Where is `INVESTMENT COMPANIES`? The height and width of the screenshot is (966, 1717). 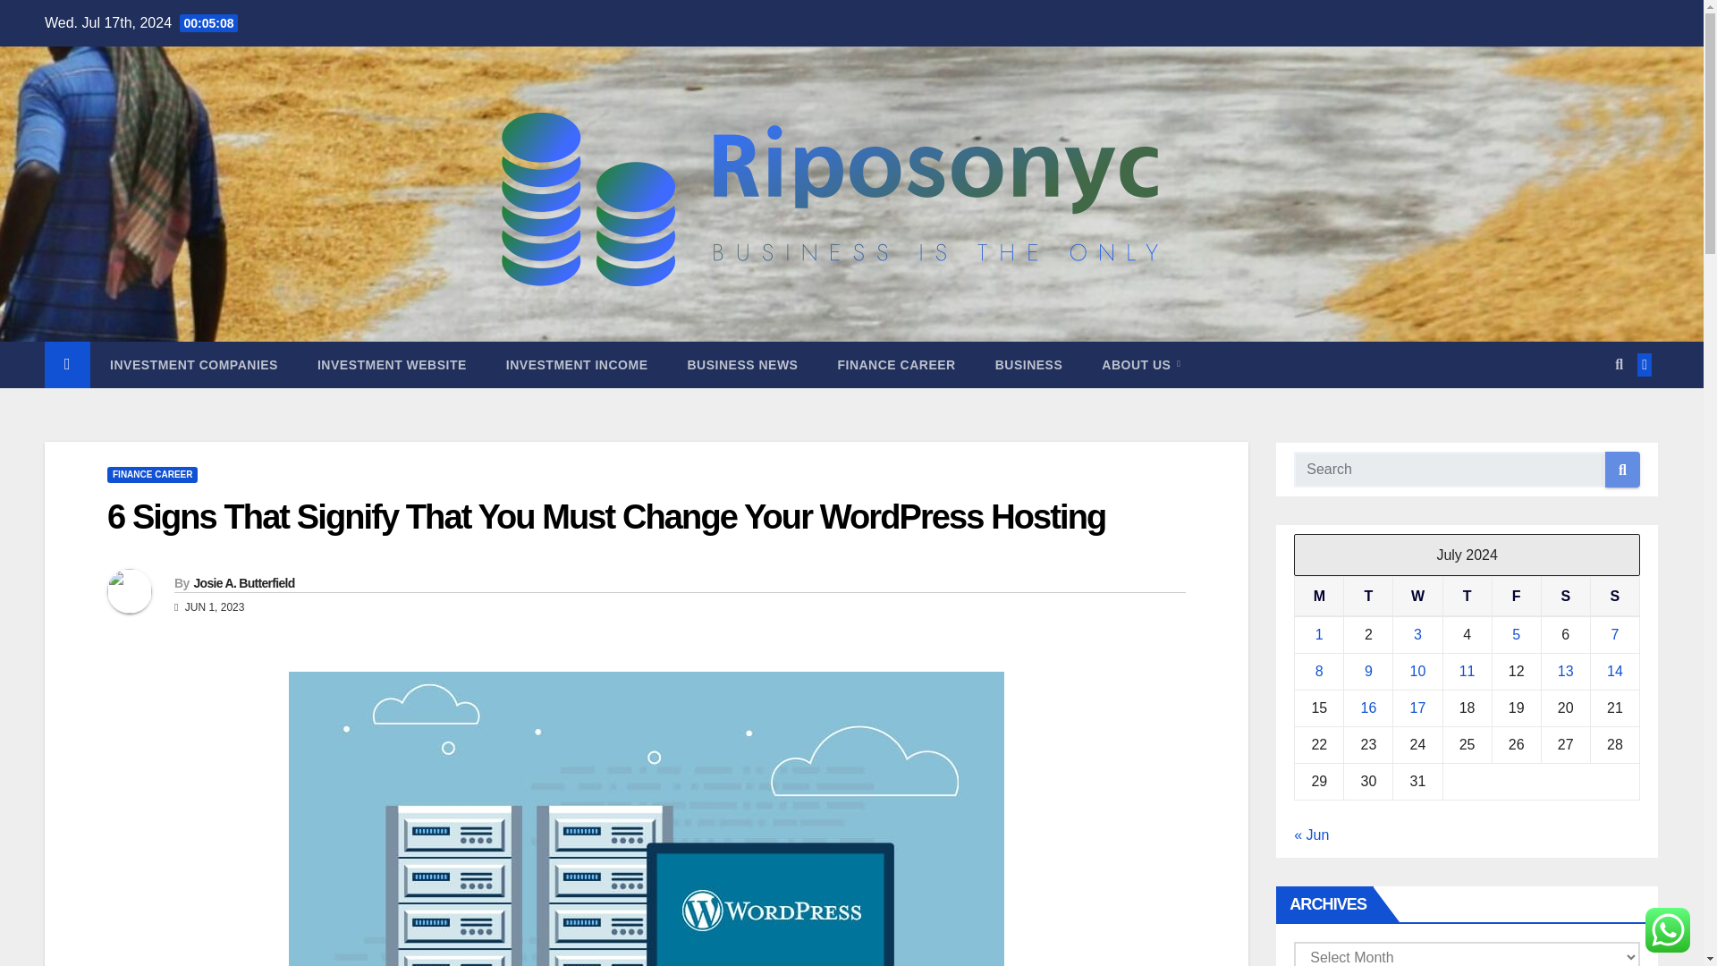 INVESTMENT COMPANIES is located at coordinates (193, 365).